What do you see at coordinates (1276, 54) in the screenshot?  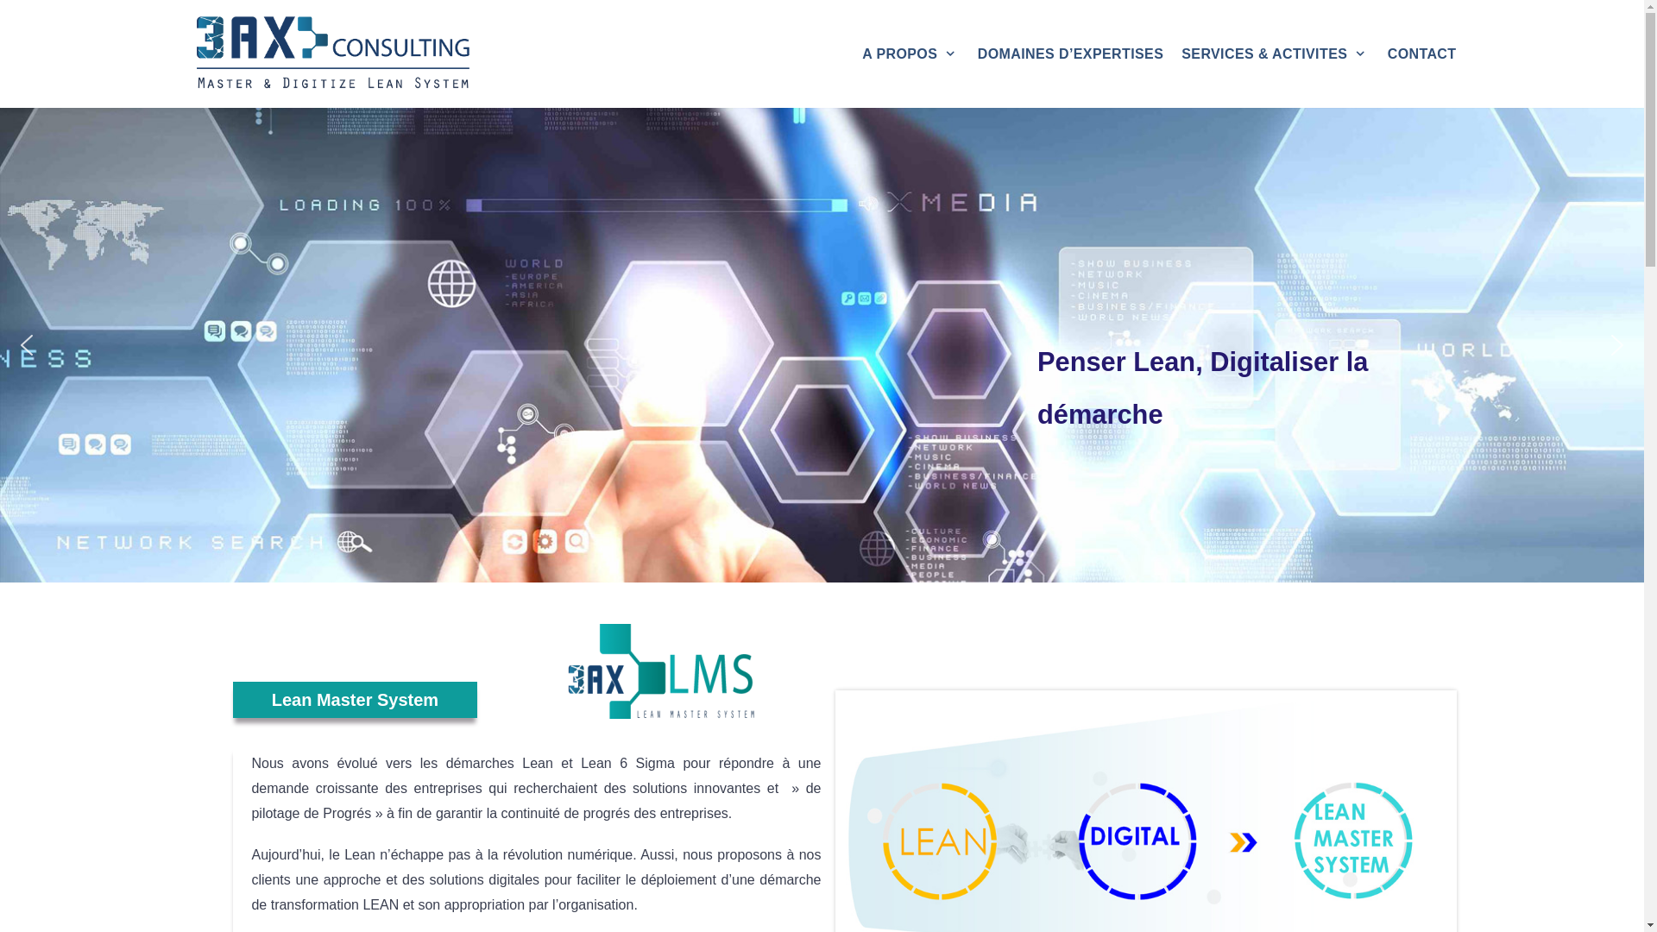 I see `SERVICES & ACTIVITES` at bounding box center [1276, 54].